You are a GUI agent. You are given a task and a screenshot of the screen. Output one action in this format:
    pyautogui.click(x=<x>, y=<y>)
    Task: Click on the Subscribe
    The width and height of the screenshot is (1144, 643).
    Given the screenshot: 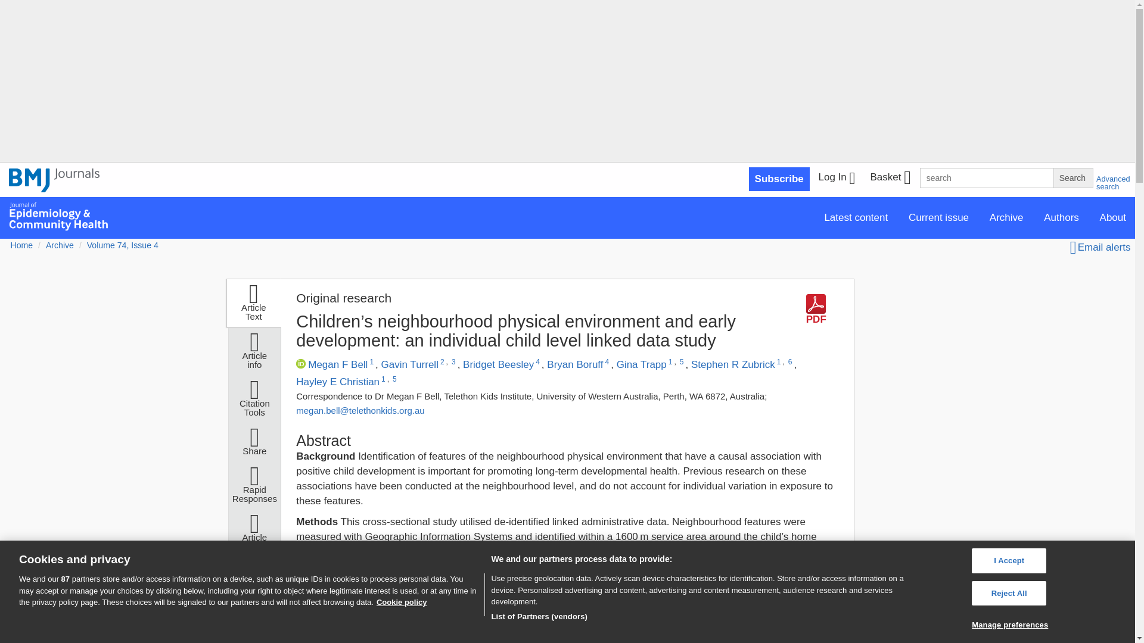 What is the action you would take?
    pyautogui.click(x=779, y=179)
    